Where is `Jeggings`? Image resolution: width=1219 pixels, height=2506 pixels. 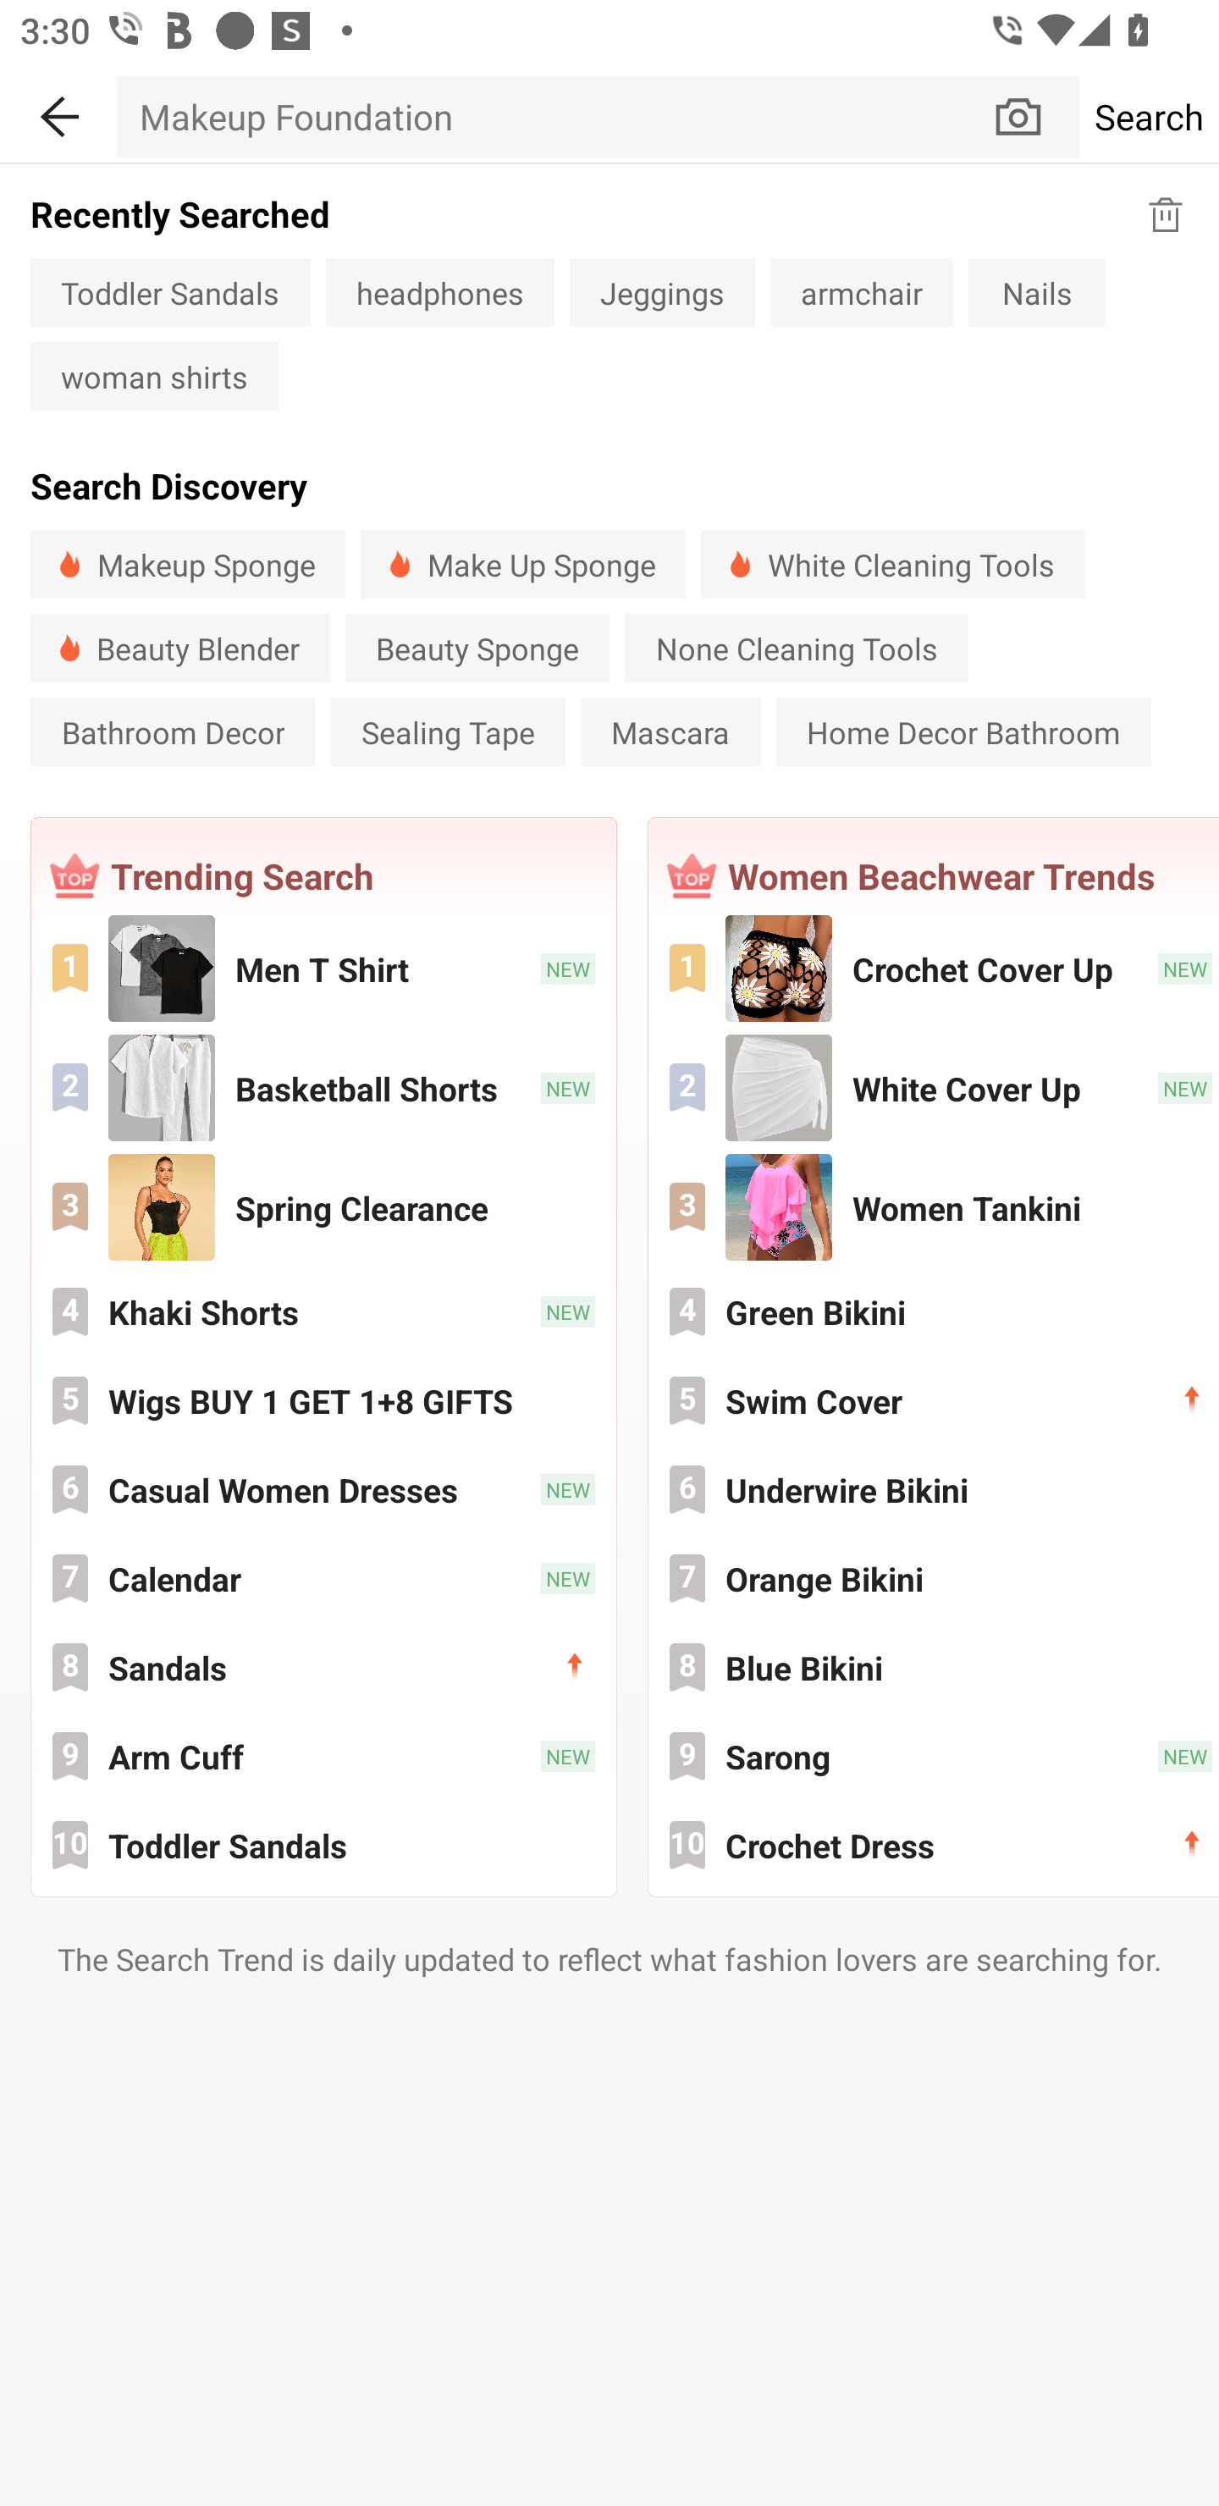
Jeggings is located at coordinates (662, 291).